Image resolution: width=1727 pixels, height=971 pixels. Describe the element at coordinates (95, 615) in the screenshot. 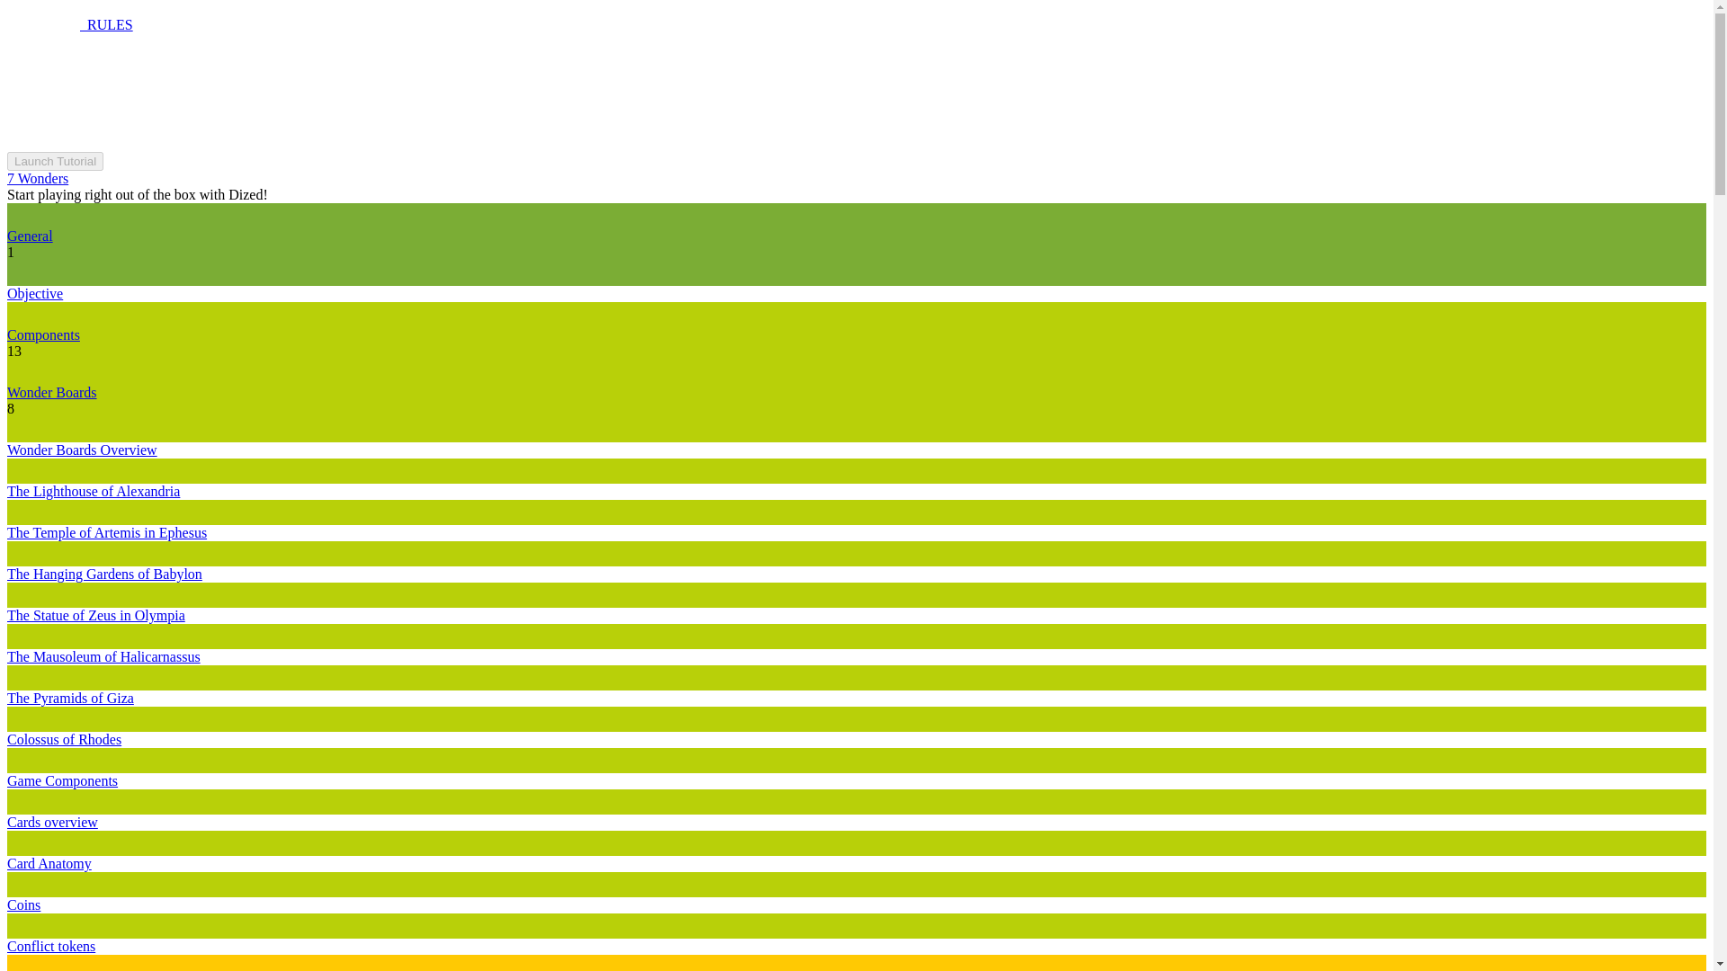

I see `The Statue of Zeus in Olympia` at that location.